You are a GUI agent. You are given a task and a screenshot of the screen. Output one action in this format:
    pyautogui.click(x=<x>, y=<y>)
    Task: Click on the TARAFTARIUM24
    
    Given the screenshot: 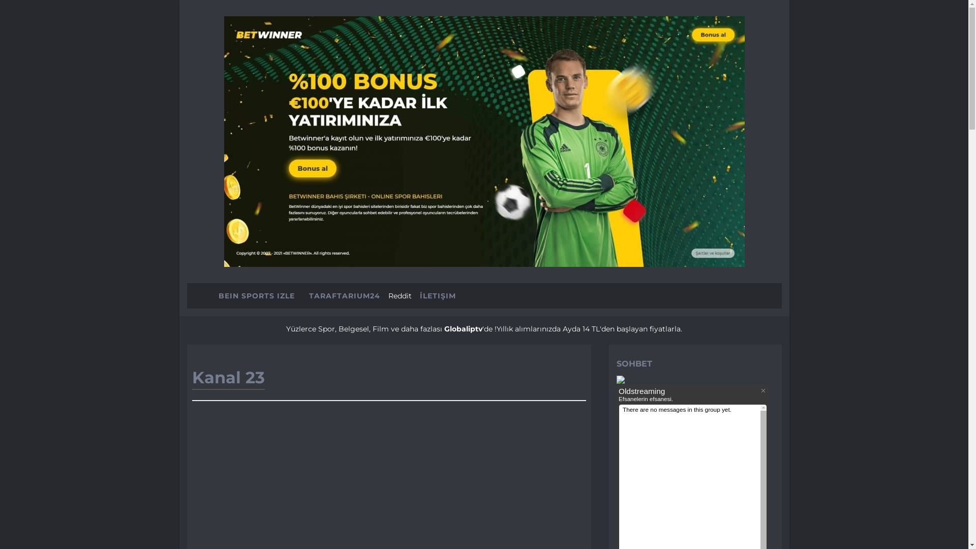 What is the action you would take?
    pyautogui.click(x=345, y=296)
    